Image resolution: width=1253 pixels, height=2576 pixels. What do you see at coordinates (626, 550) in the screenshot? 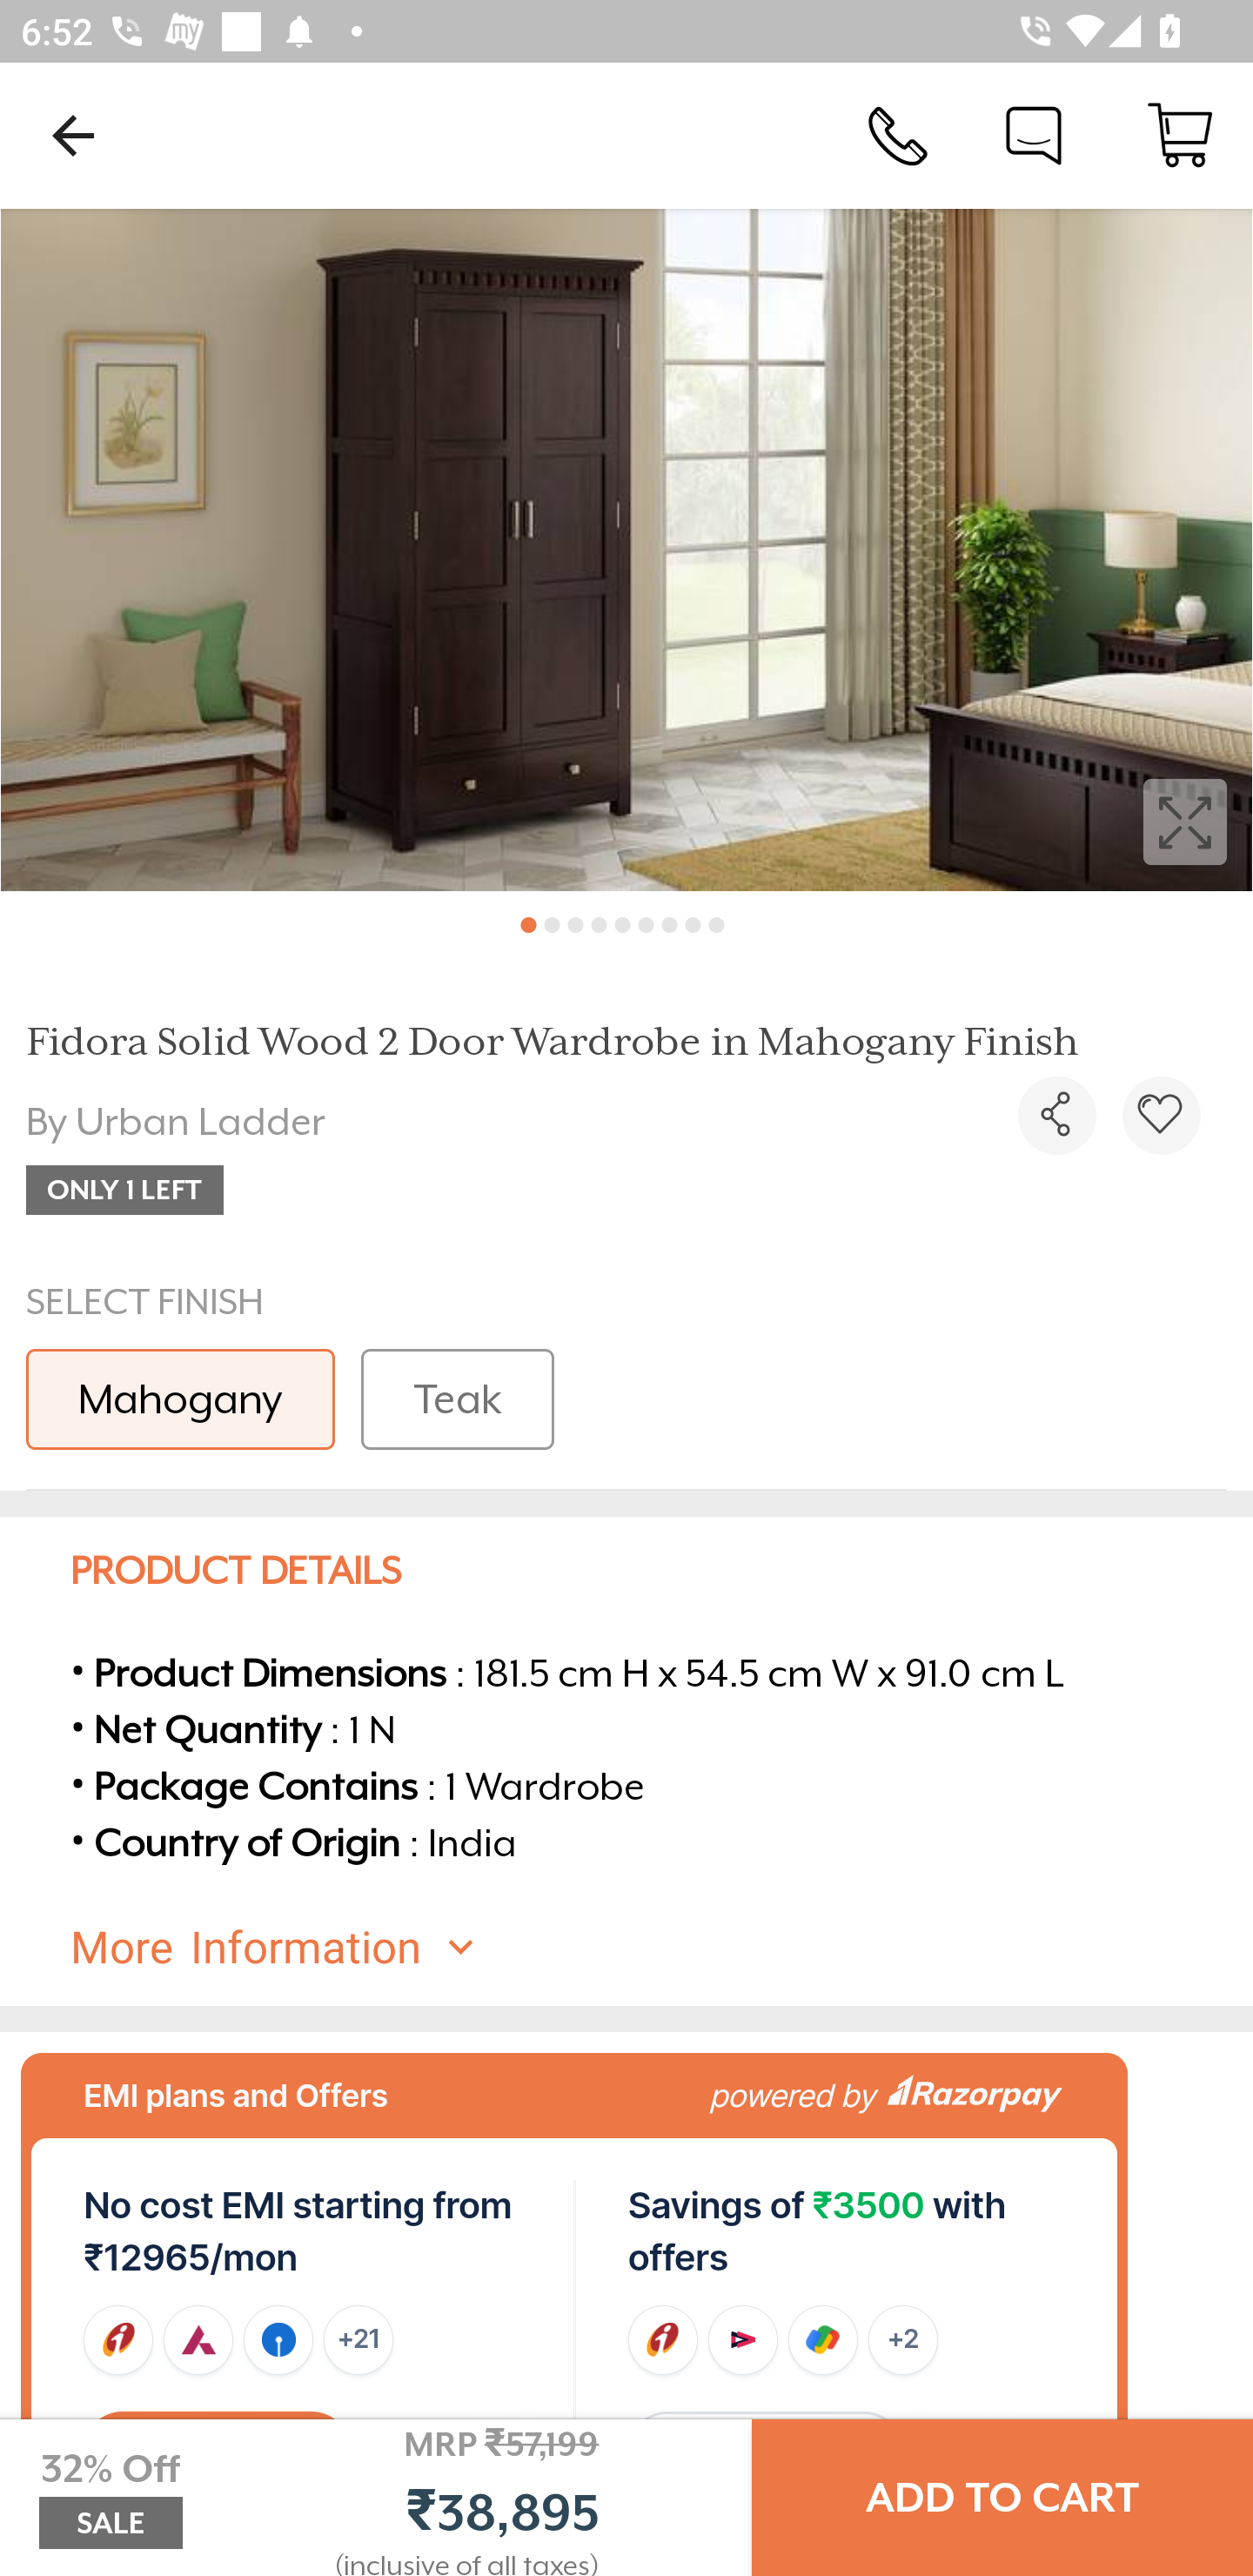
I see `` at bounding box center [626, 550].